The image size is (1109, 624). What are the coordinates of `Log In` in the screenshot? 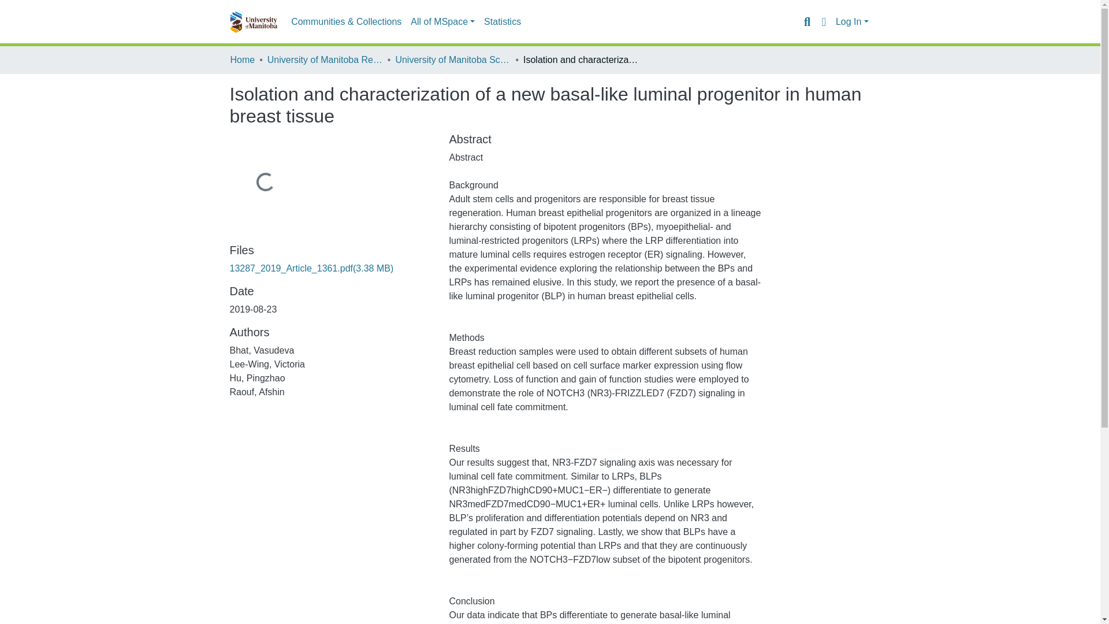 It's located at (852, 22).